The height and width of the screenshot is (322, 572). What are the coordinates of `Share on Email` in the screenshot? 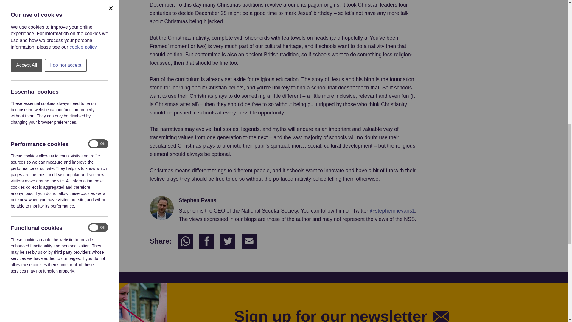 It's located at (249, 241).